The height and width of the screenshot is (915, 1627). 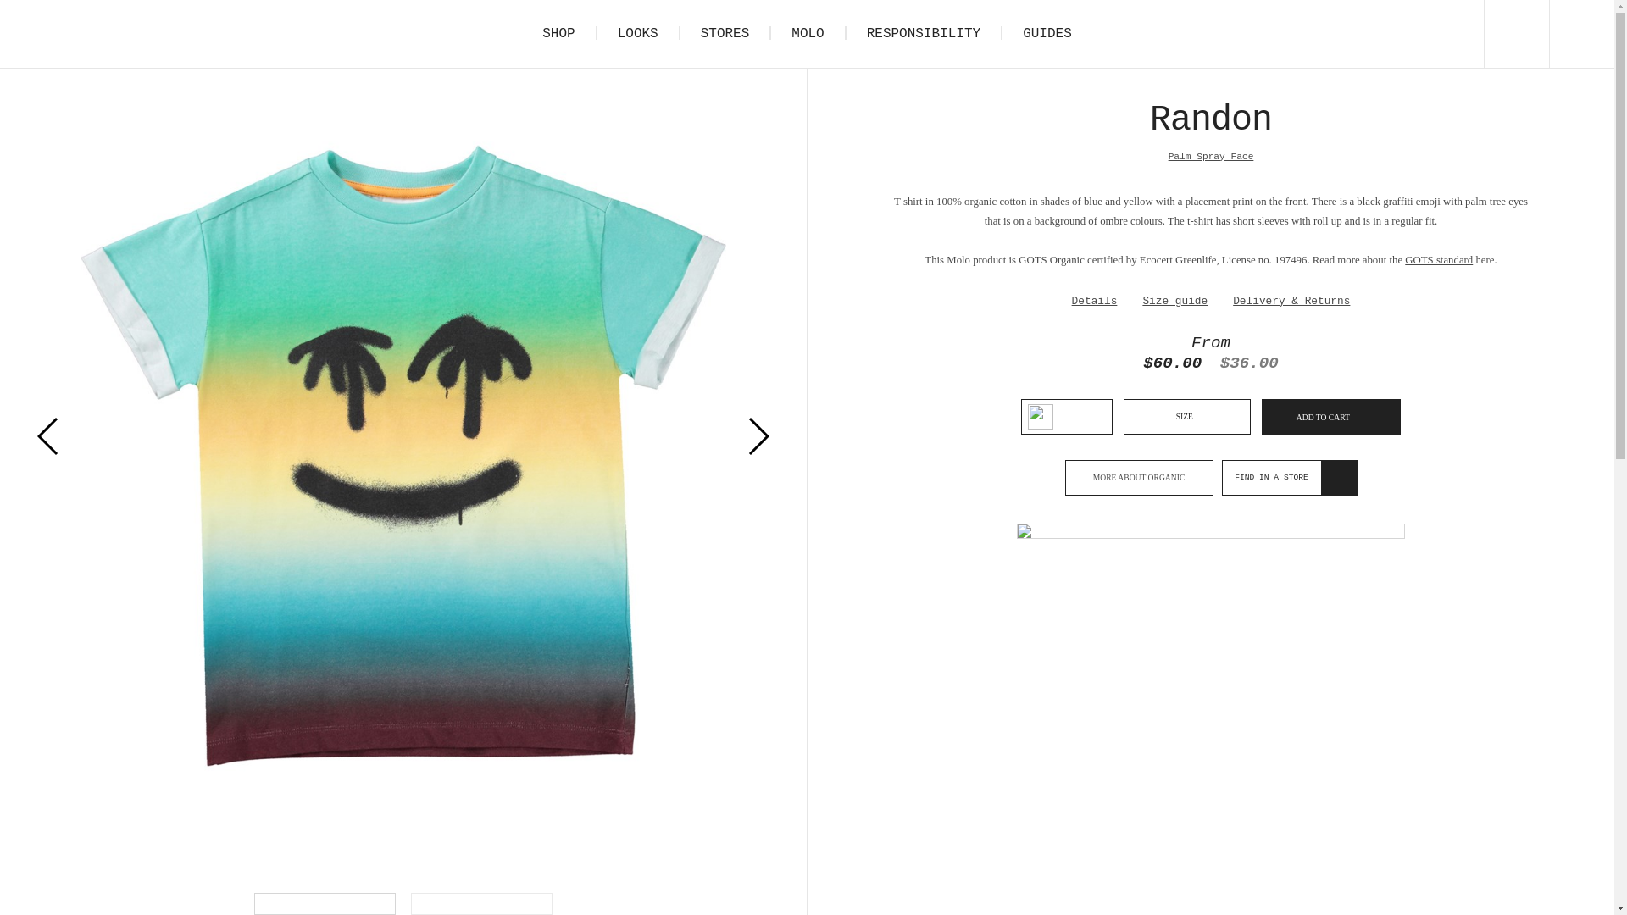 I want to click on STORES, so click(x=725, y=34).